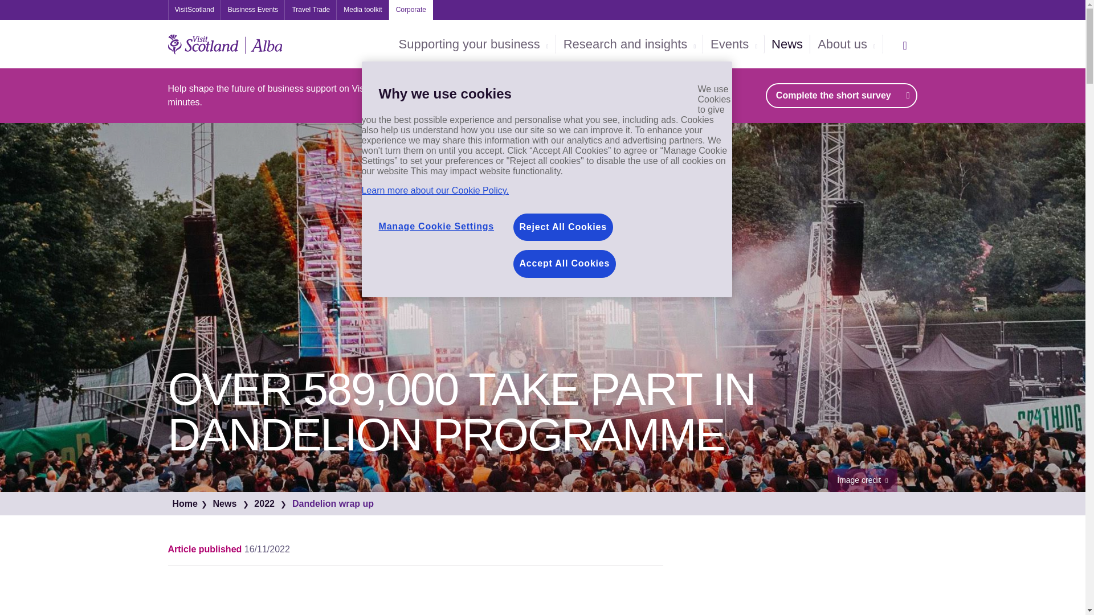 Image resolution: width=1094 pixels, height=615 pixels. What do you see at coordinates (411, 10) in the screenshot?
I see `Corporate` at bounding box center [411, 10].